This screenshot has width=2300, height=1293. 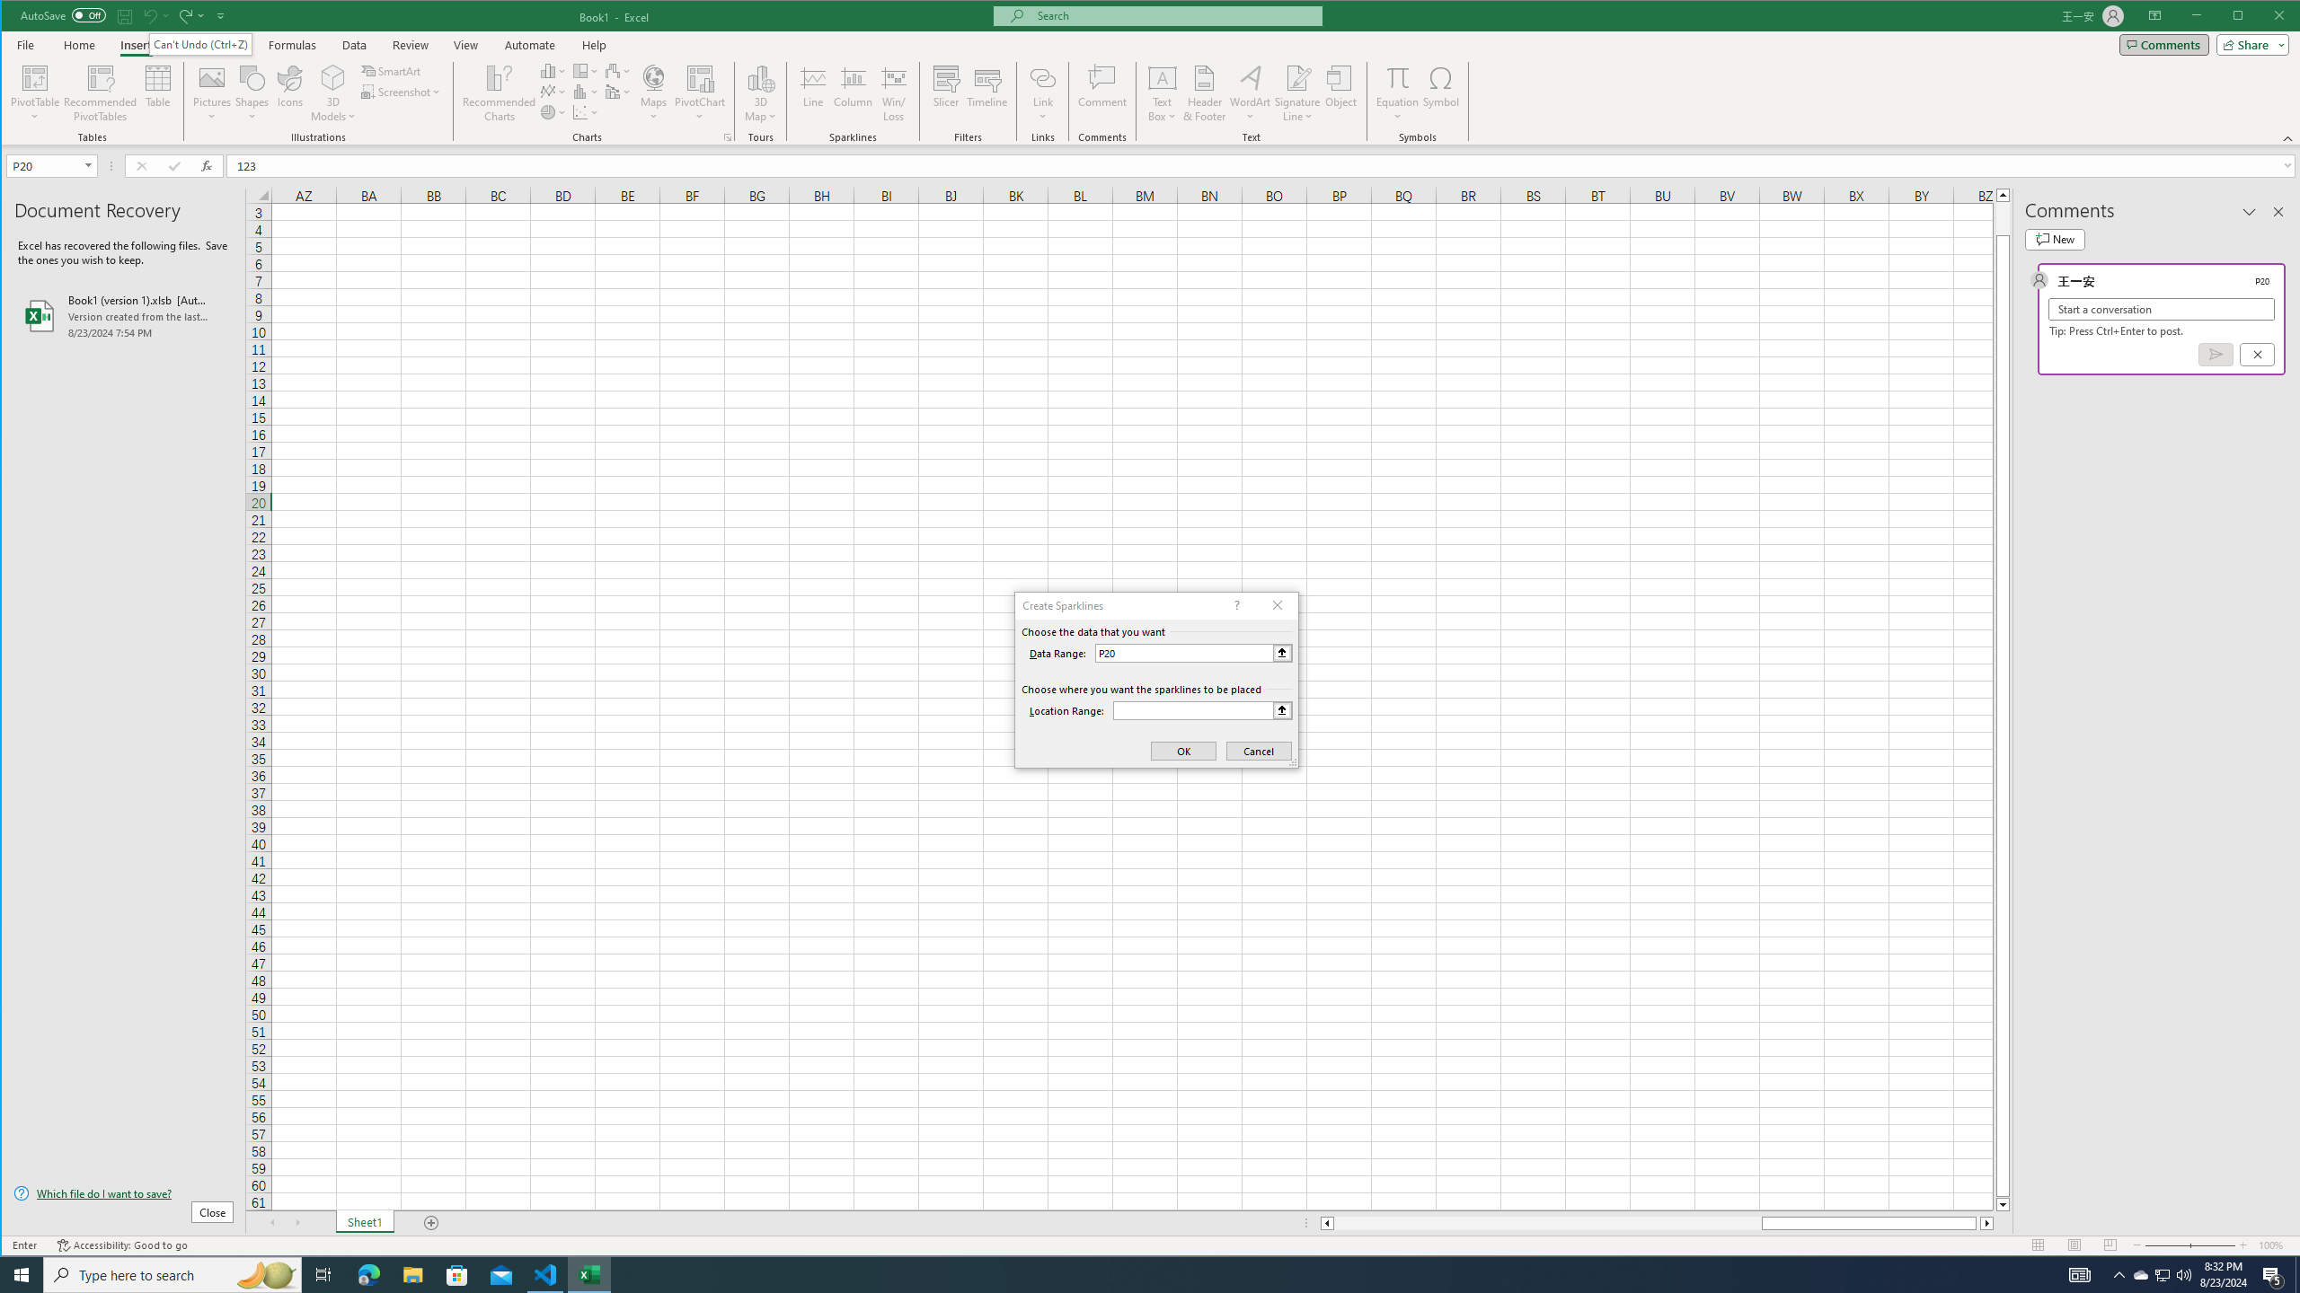 What do you see at coordinates (333, 93) in the screenshot?
I see `3D Models` at bounding box center [333, 93].